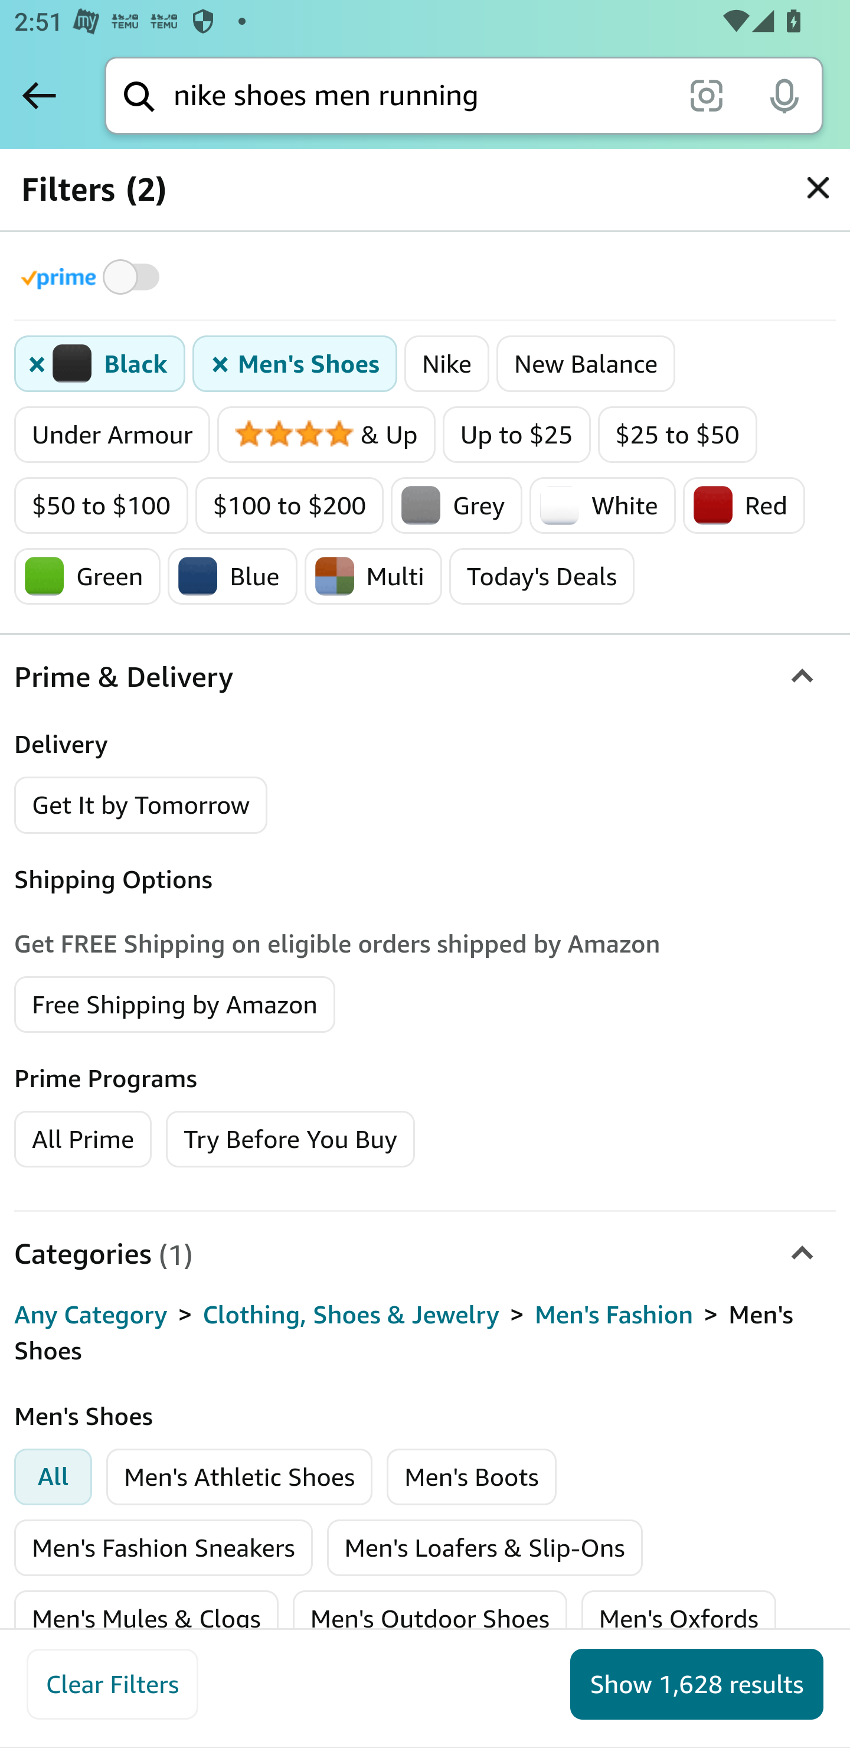 This screenshot has width=850, height=1748. What do you see at coordinates (112, 435) in the screenshot?
I see `Under Armour` at bounding box center [112, 435].